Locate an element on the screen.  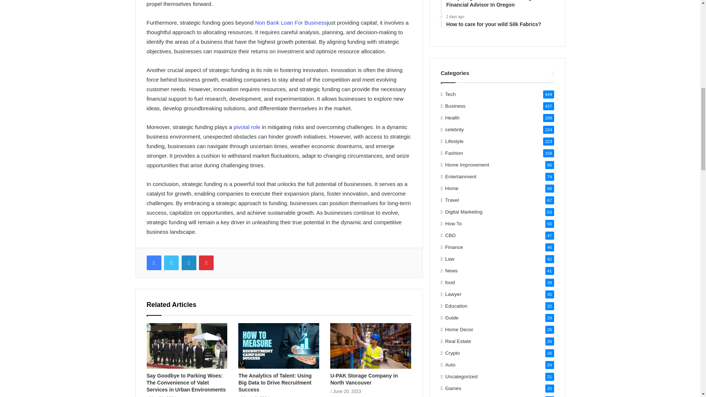
Twitter is located at coordinates (171, 263).